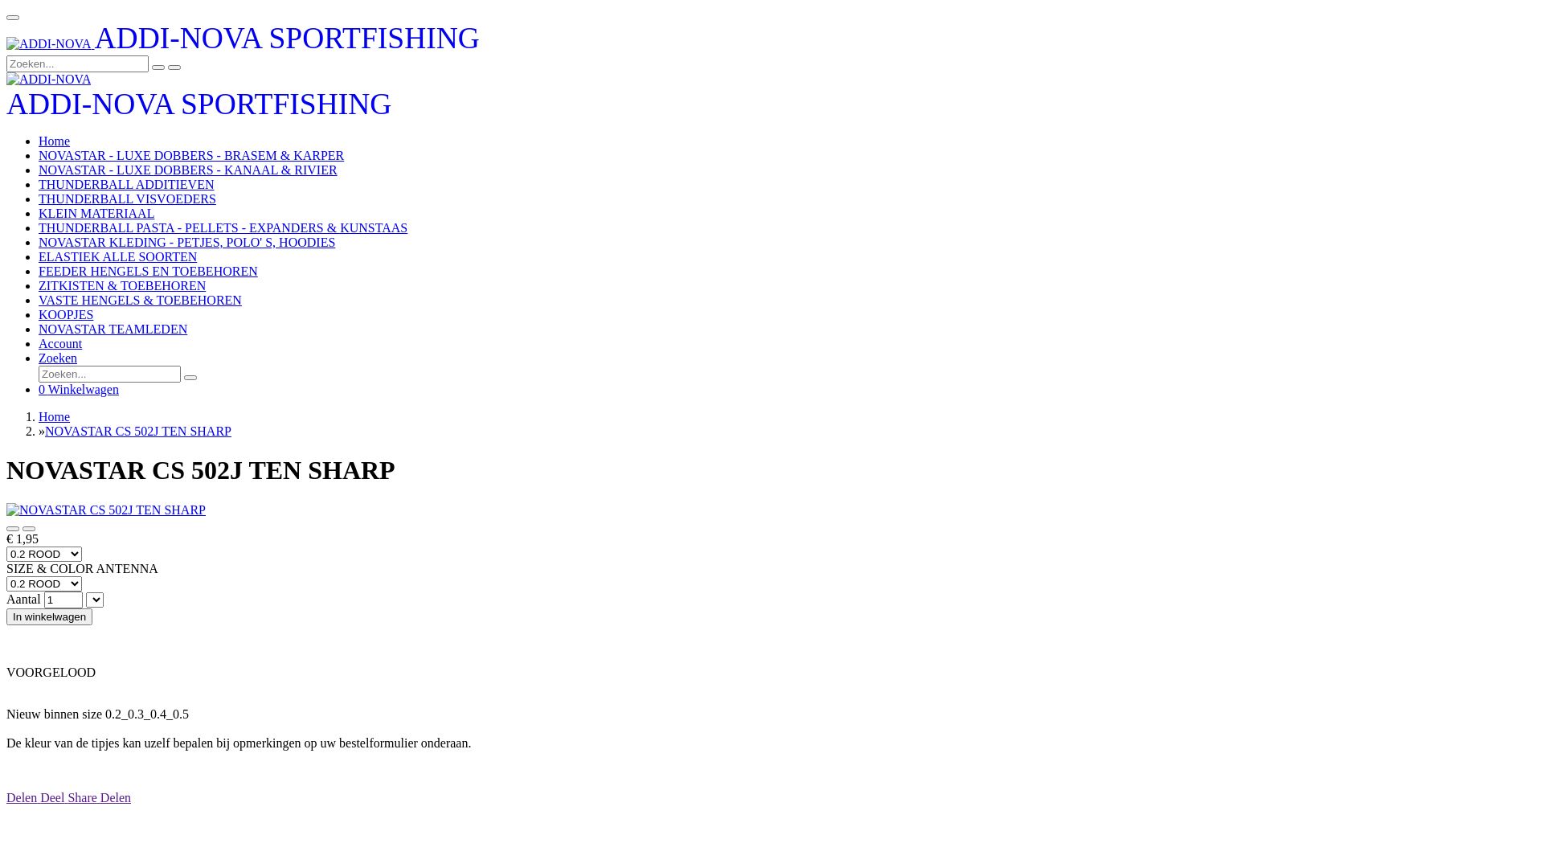 The height and width of the screenshot is (868, 1543). Describe the element at coordinates (186, 243) in the screenshot. I see `NOVASTAR KLEDING - PETJES, POLO' S, HOODIES` at that location.